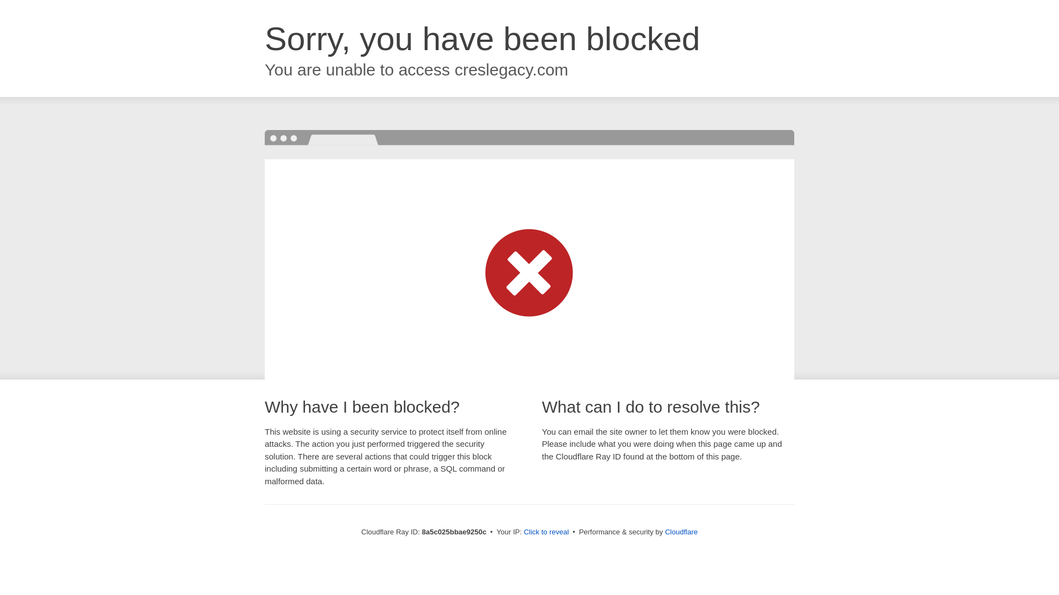 This screenshot has height=595, width=1059. What do you see at coordinates (547, 532) in the screenshot?
I see `Click to reveal` at bounding box center [547, 532].